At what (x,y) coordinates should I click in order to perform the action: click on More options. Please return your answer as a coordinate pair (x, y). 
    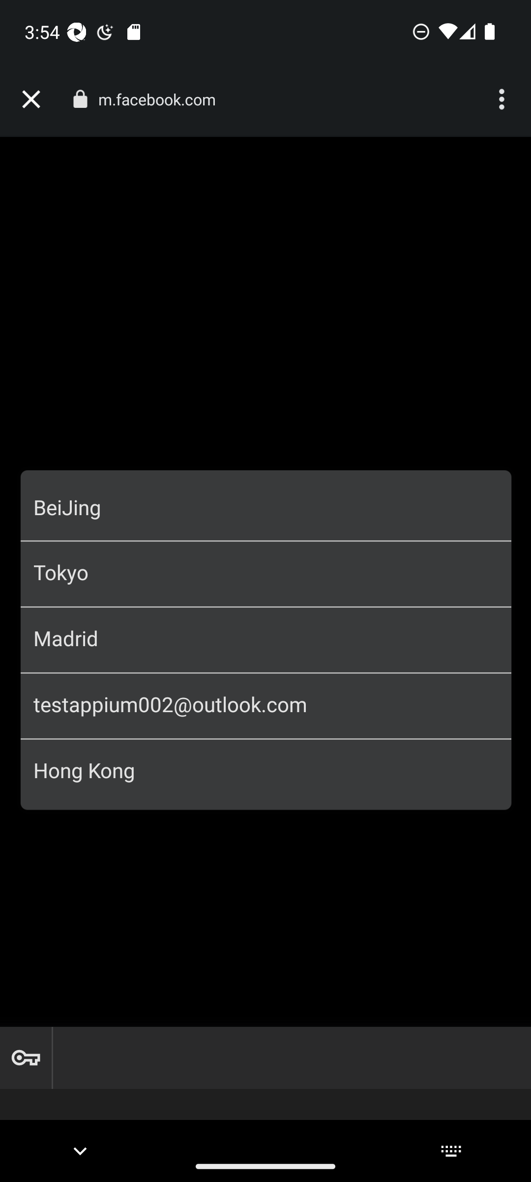
    Looking at the image, I should click on (503, 99).